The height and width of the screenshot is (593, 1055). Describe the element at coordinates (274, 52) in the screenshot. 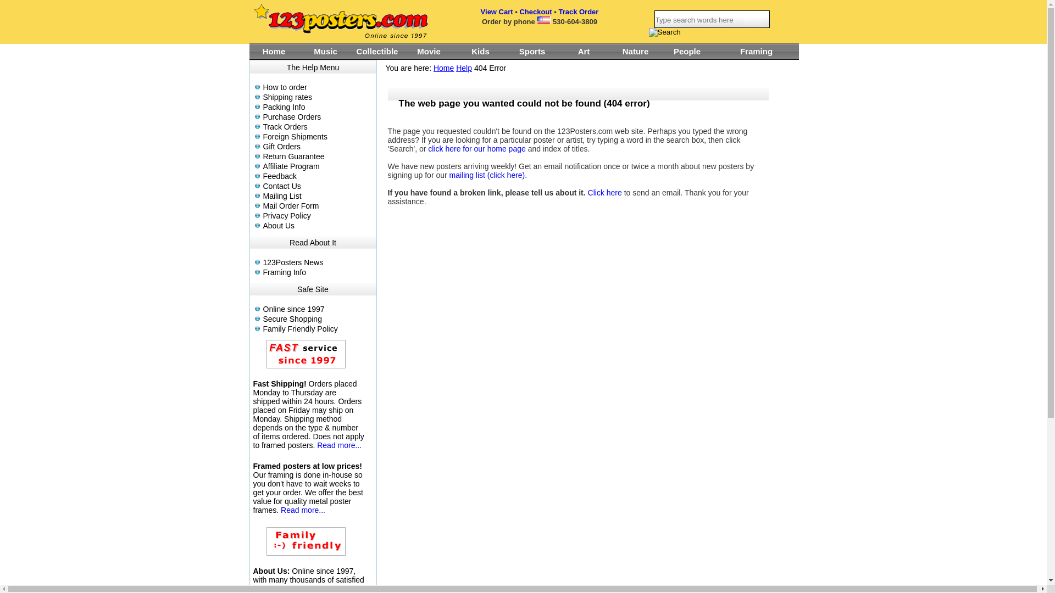

I see `Home` at that location.